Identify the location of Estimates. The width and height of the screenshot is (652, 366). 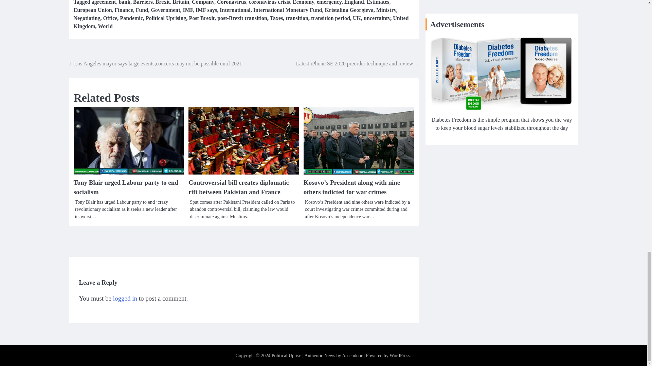
(378, 2).